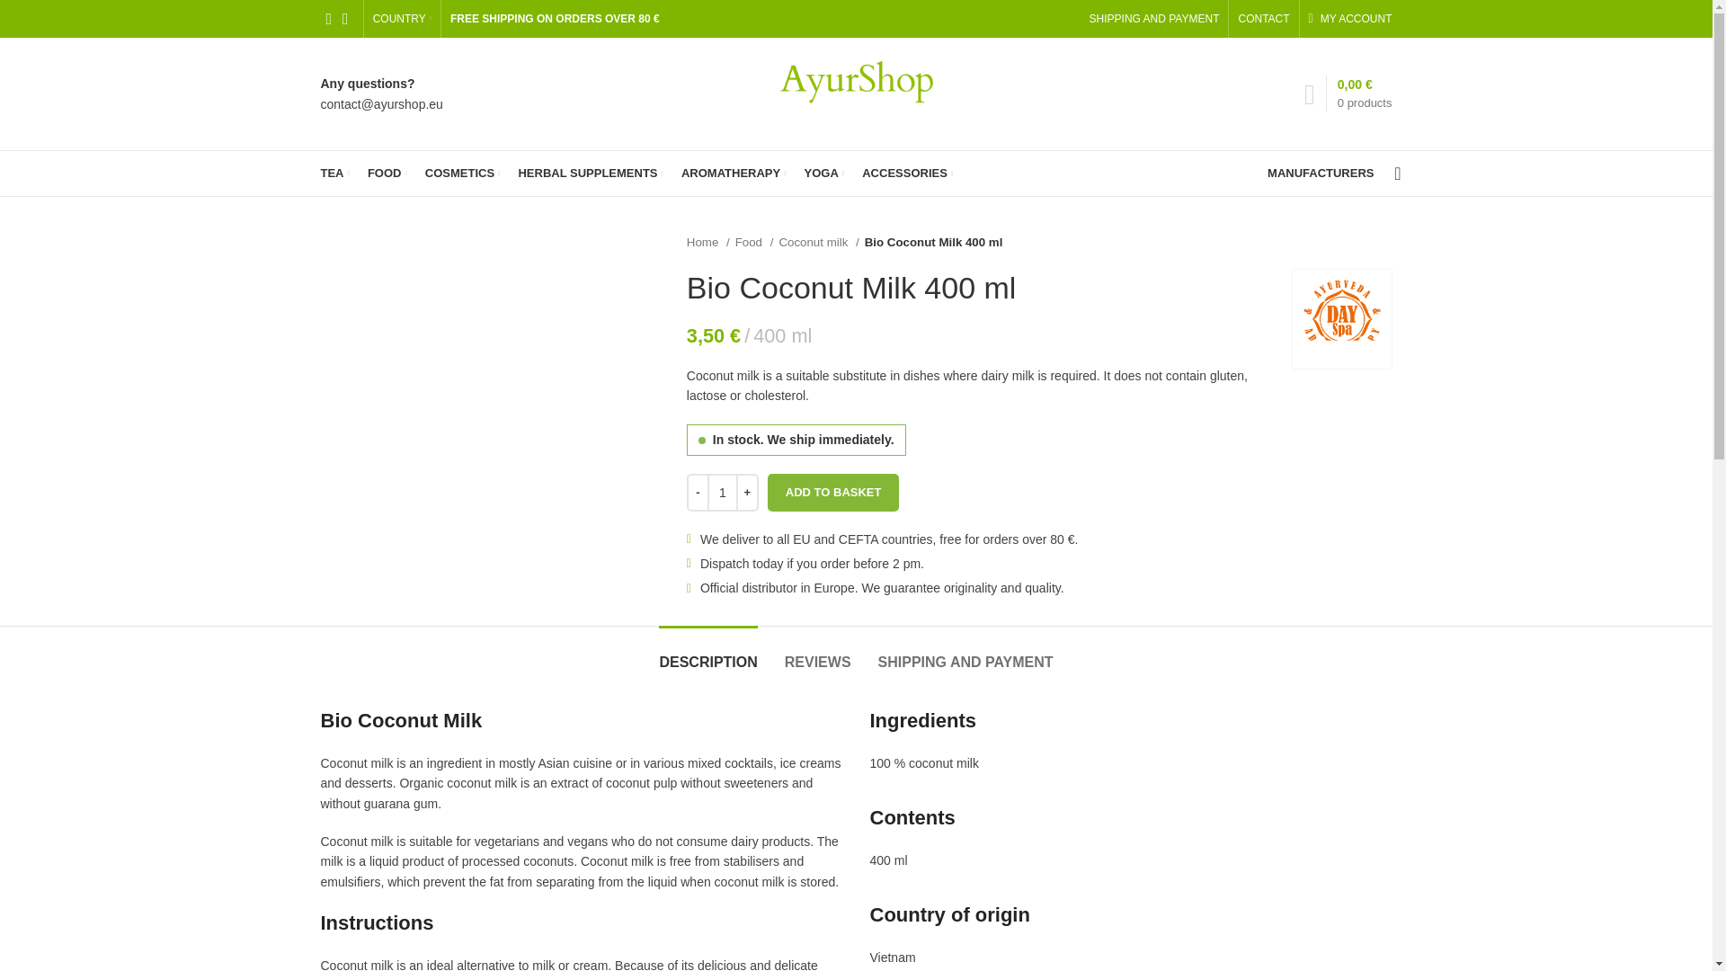  Describe the element at coordinates (402, 19) in the screenshot. I see `COUNTRY` at that location.